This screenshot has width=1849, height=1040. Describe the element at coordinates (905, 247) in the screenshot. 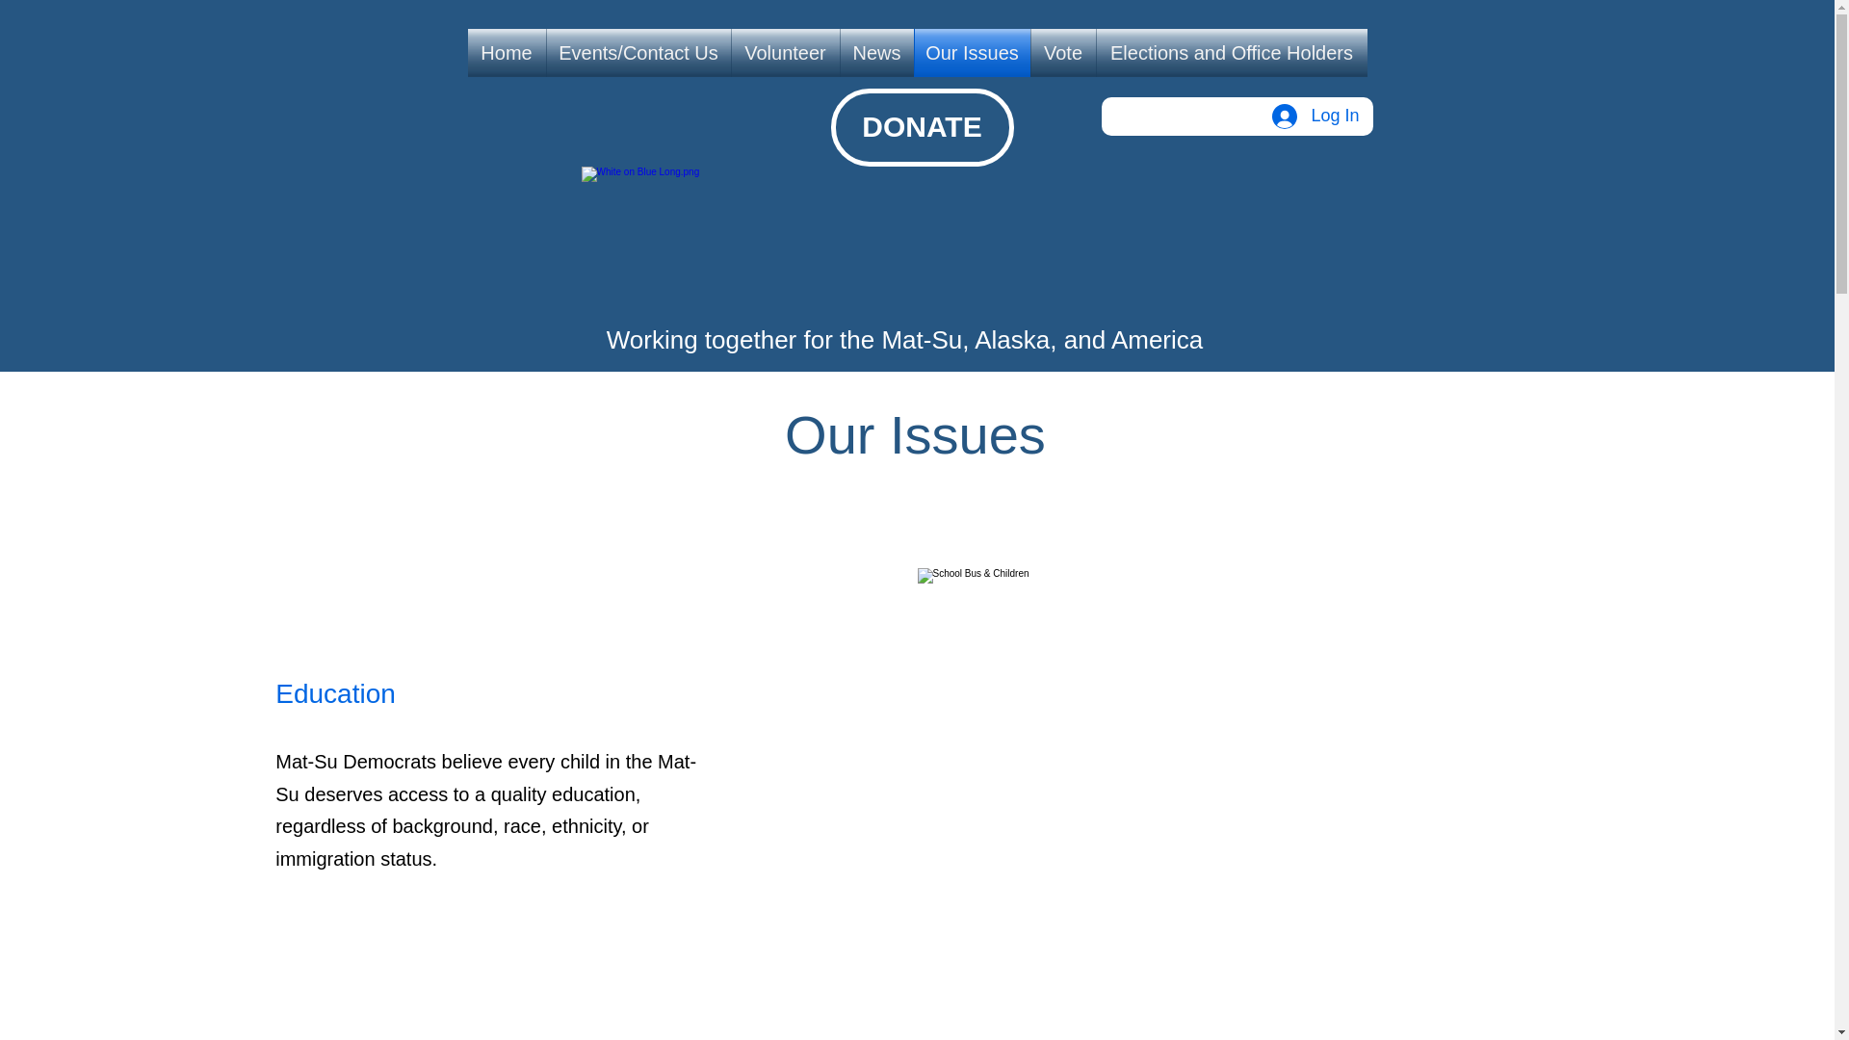

I see `2023 New Logo.png` at that location.